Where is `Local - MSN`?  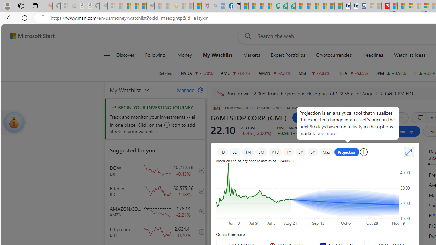
Local - MSN is located at coordinates (198, 6).